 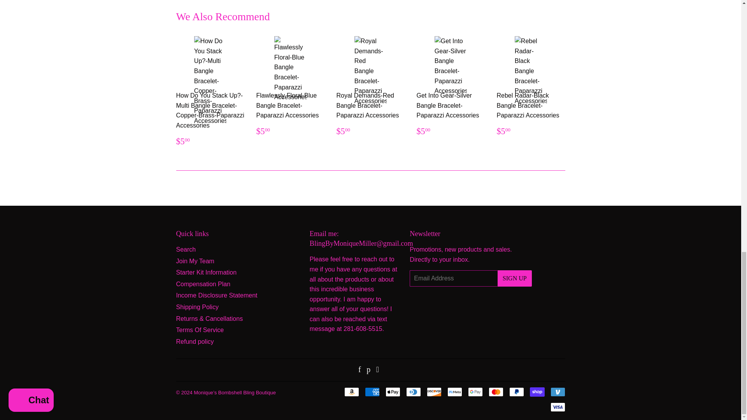 I want to click on Mastercard, so click(x=496, y=392).